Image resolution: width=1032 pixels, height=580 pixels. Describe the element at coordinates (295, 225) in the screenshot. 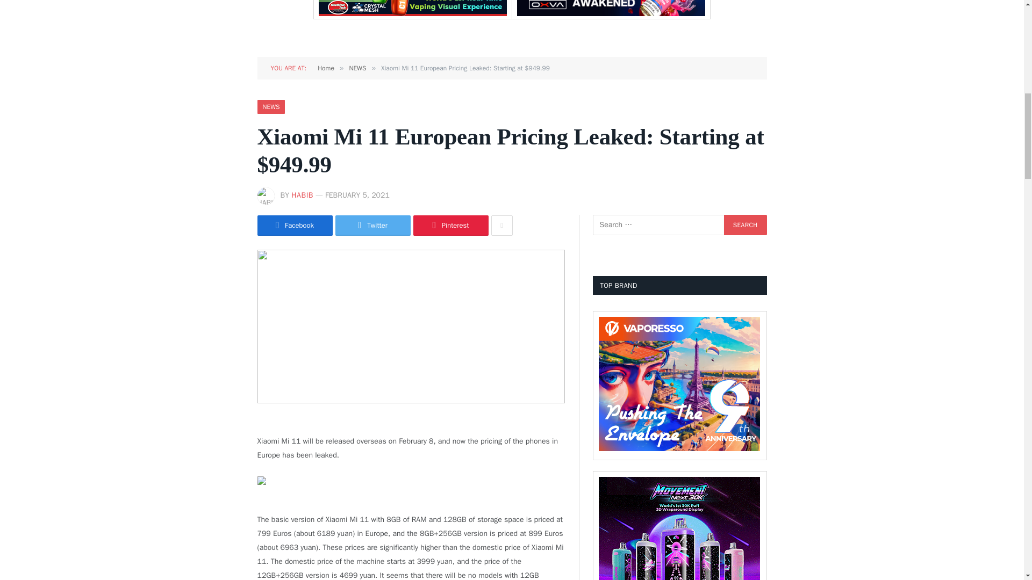

I see `Share on Facebook` at that location.